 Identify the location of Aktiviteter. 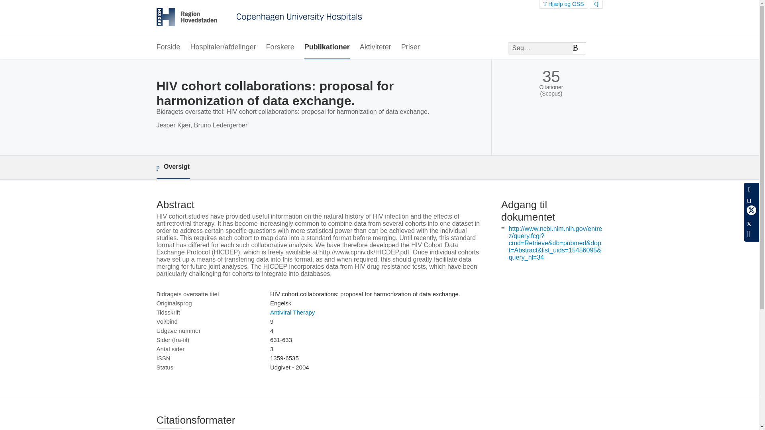
(375, 47).